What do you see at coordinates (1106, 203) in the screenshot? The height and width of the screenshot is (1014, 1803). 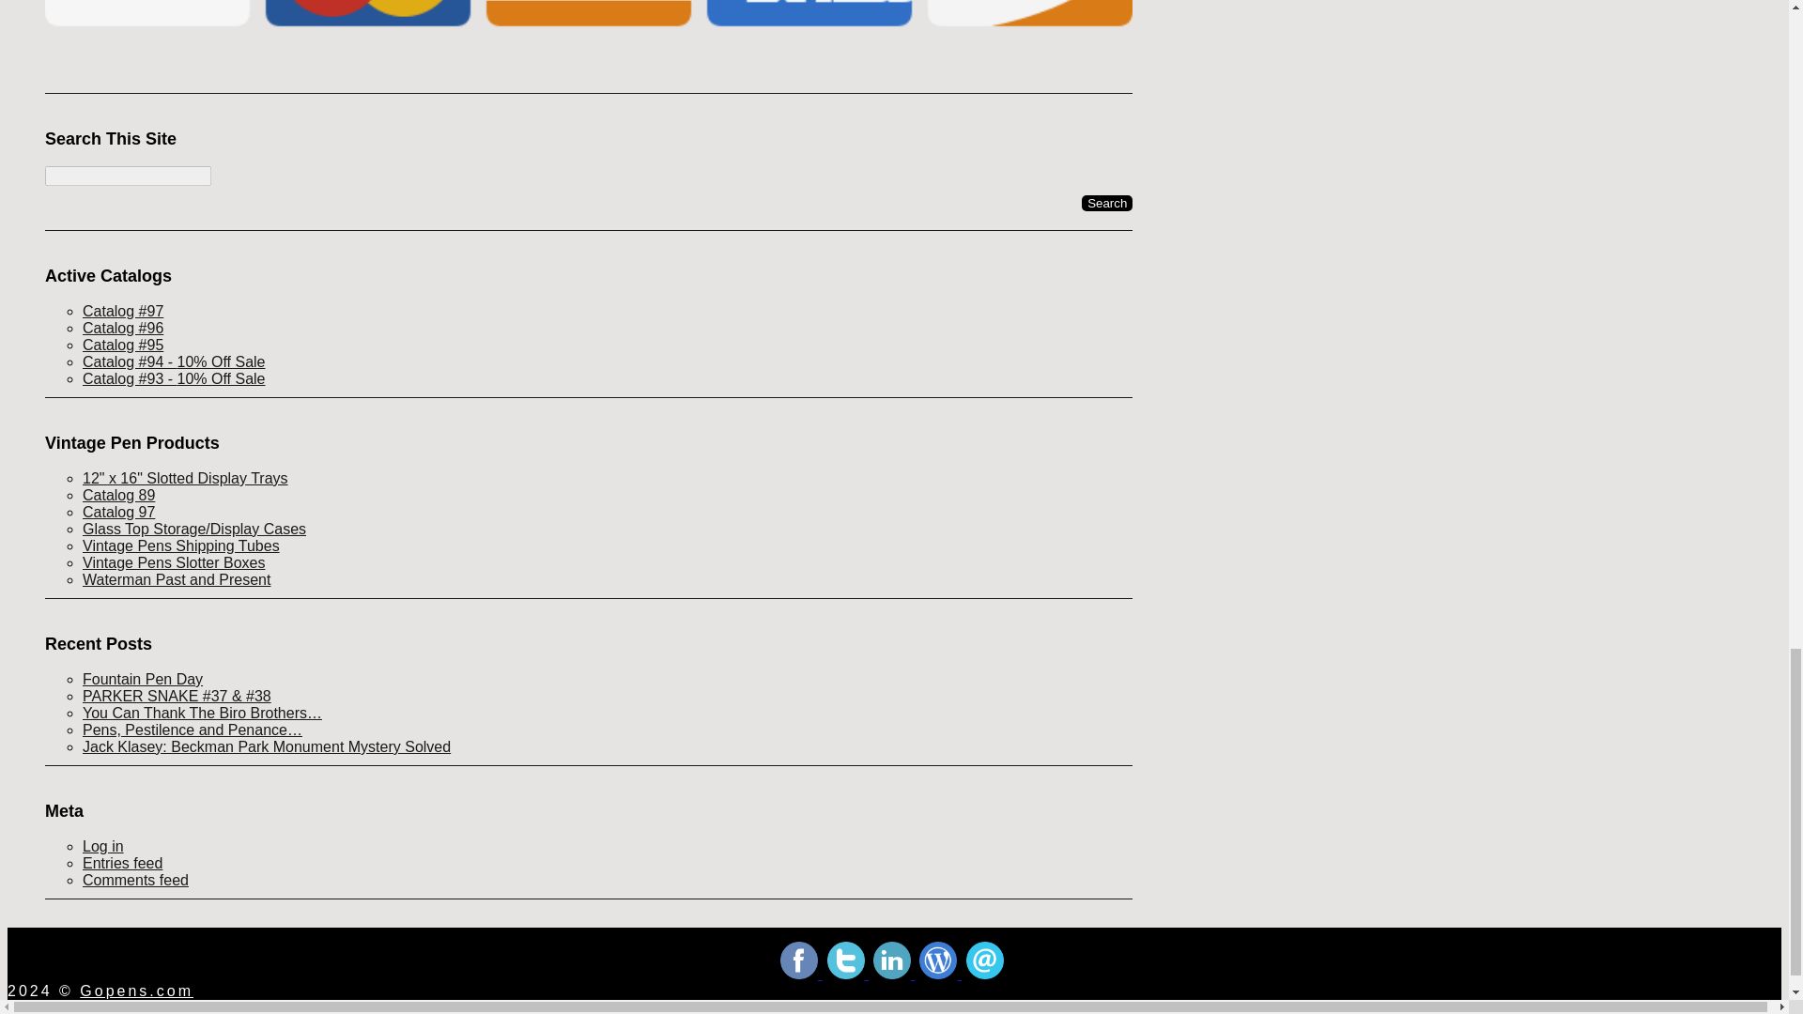 I see `Search` at bounding box center [1106, 203].